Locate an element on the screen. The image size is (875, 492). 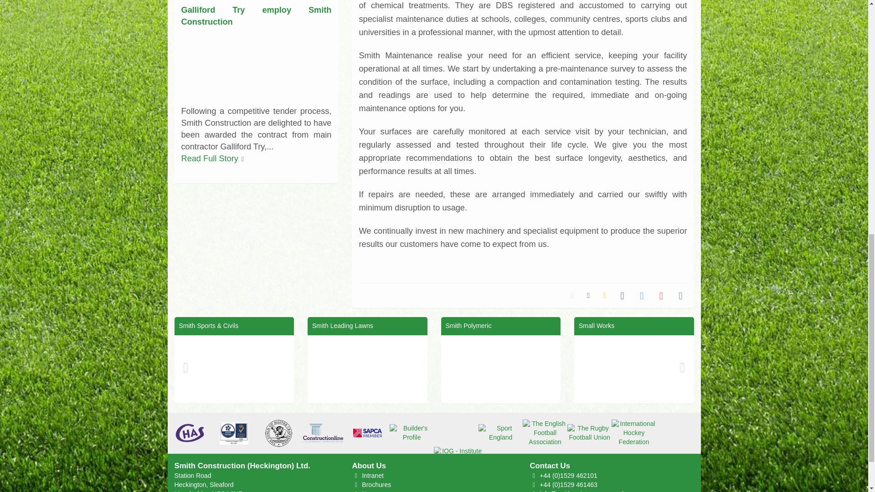
Share on LinkedIn is located at coordinates (678, 295).